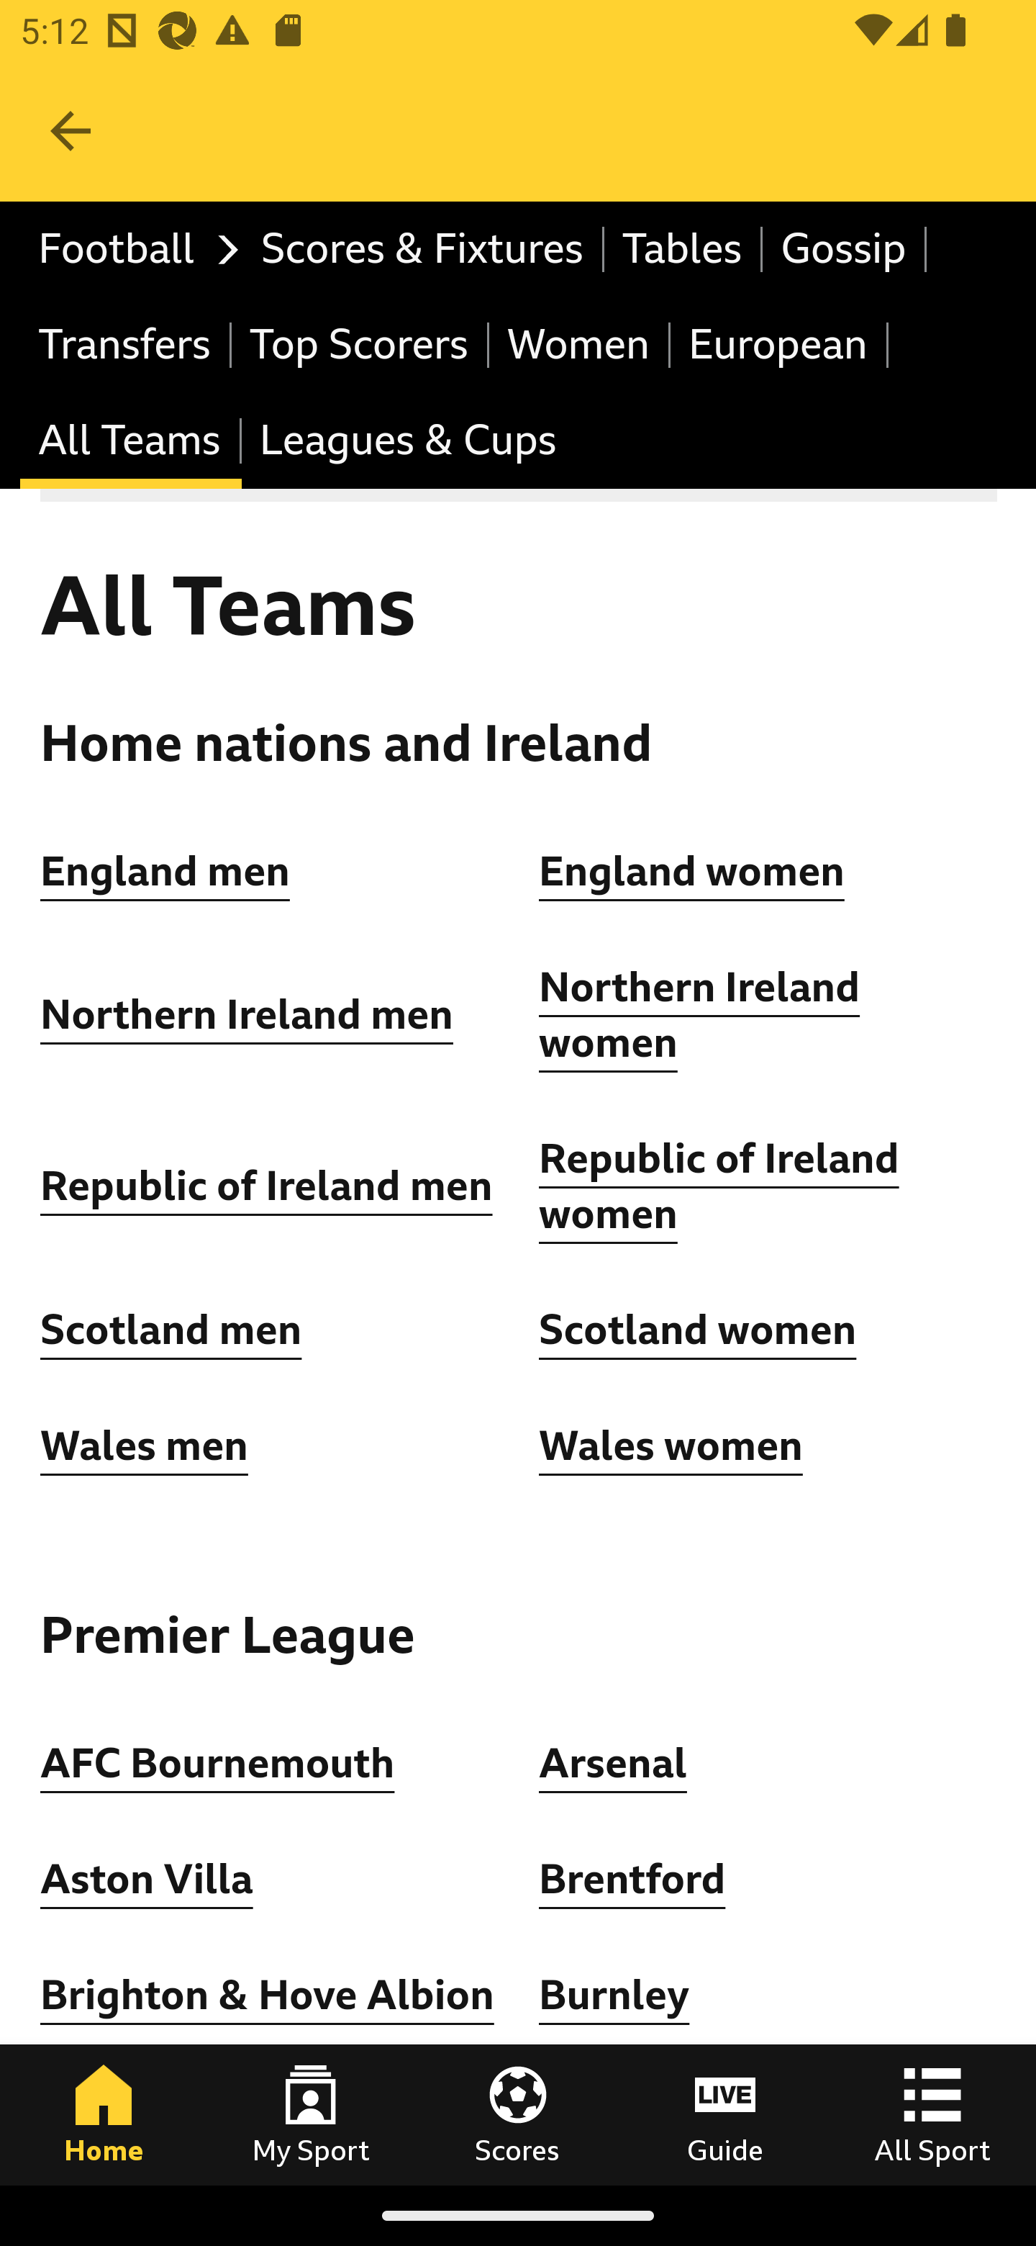 The image size is (1036, 2246). I want to click on All Sport, so click(932, 2114).